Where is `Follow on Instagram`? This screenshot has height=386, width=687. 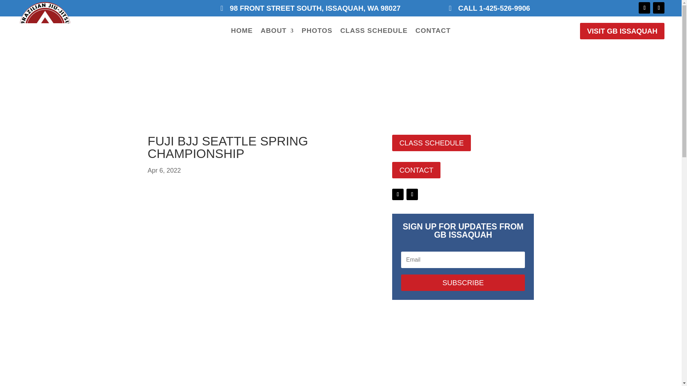 Follow on Instagram is located at coordinates (658, 8).